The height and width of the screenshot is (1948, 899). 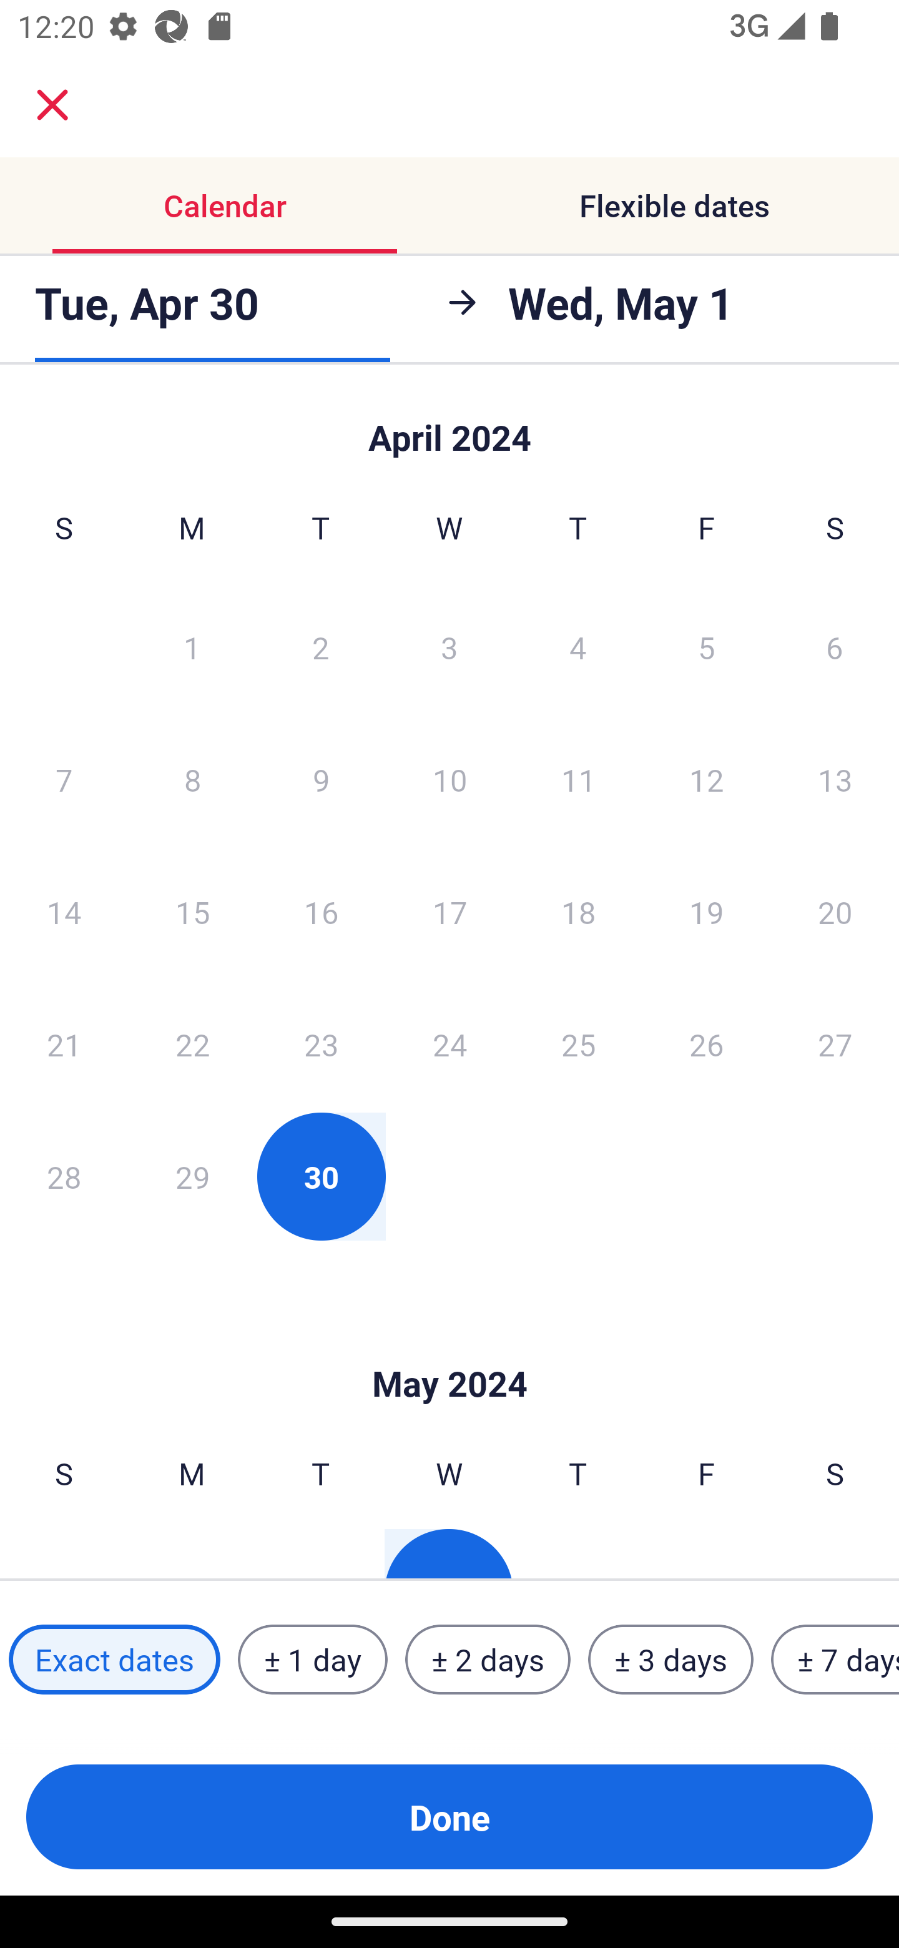 What do you see at coordinates (312, 1660) in the screenshot?
I see `± 1 day` at bounding box center [312, 1660].